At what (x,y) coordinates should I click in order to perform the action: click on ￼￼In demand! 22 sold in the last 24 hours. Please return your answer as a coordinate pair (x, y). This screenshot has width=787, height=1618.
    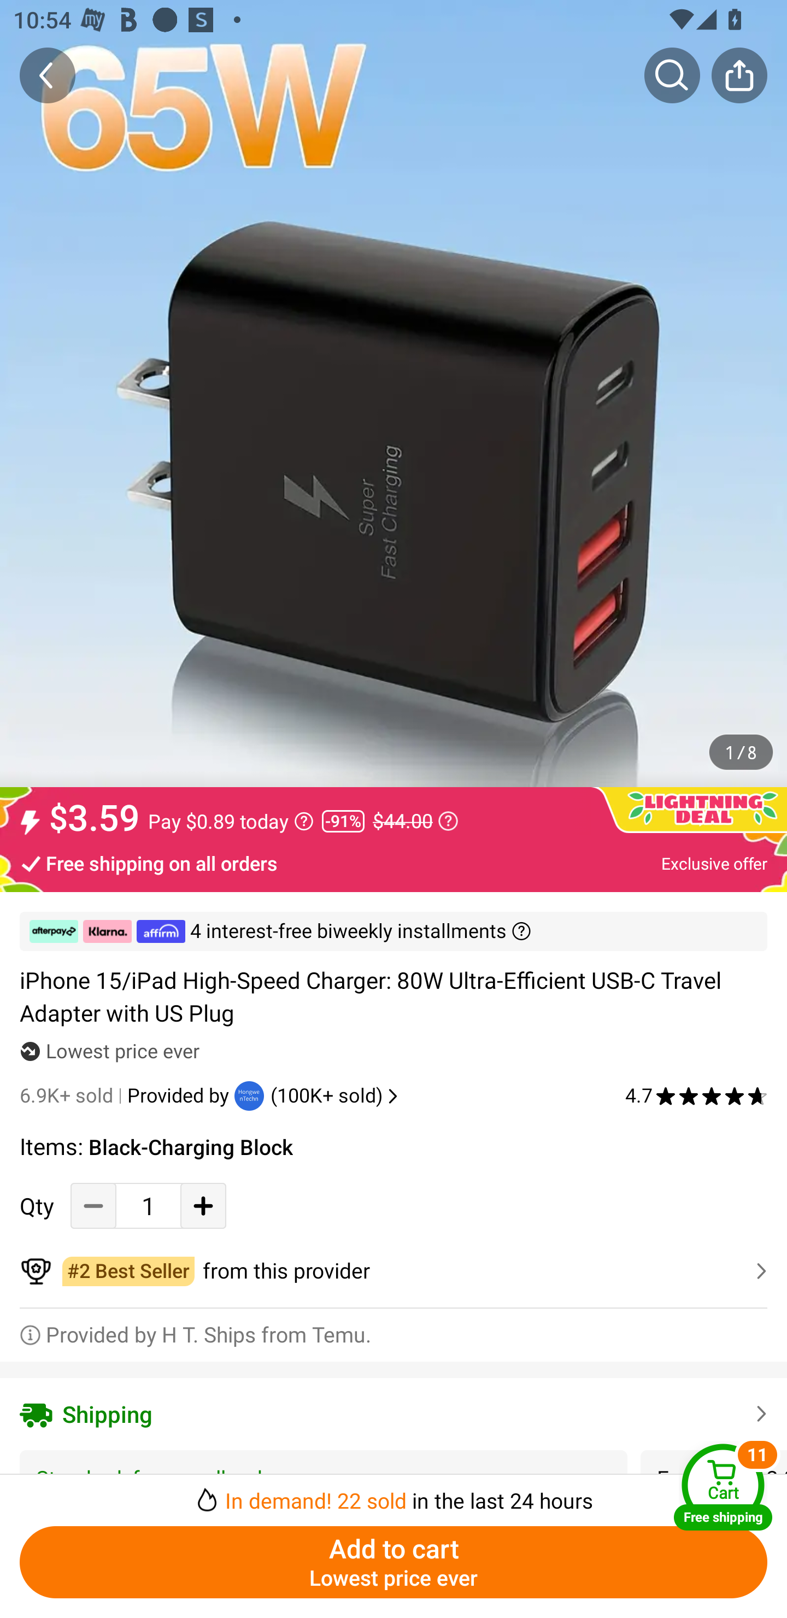
    Looking at the image, I should click on (393, 1494).